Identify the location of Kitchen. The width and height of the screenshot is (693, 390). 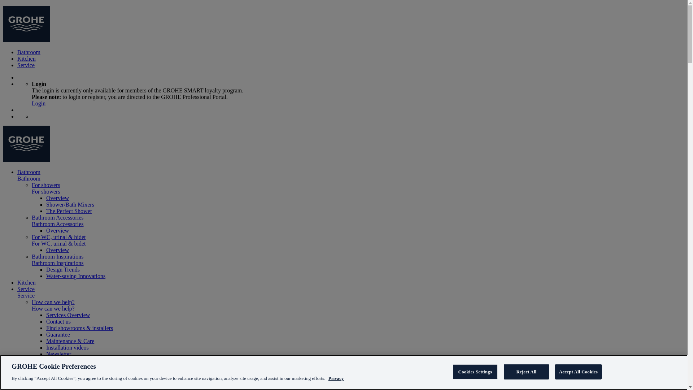
(27, 58).